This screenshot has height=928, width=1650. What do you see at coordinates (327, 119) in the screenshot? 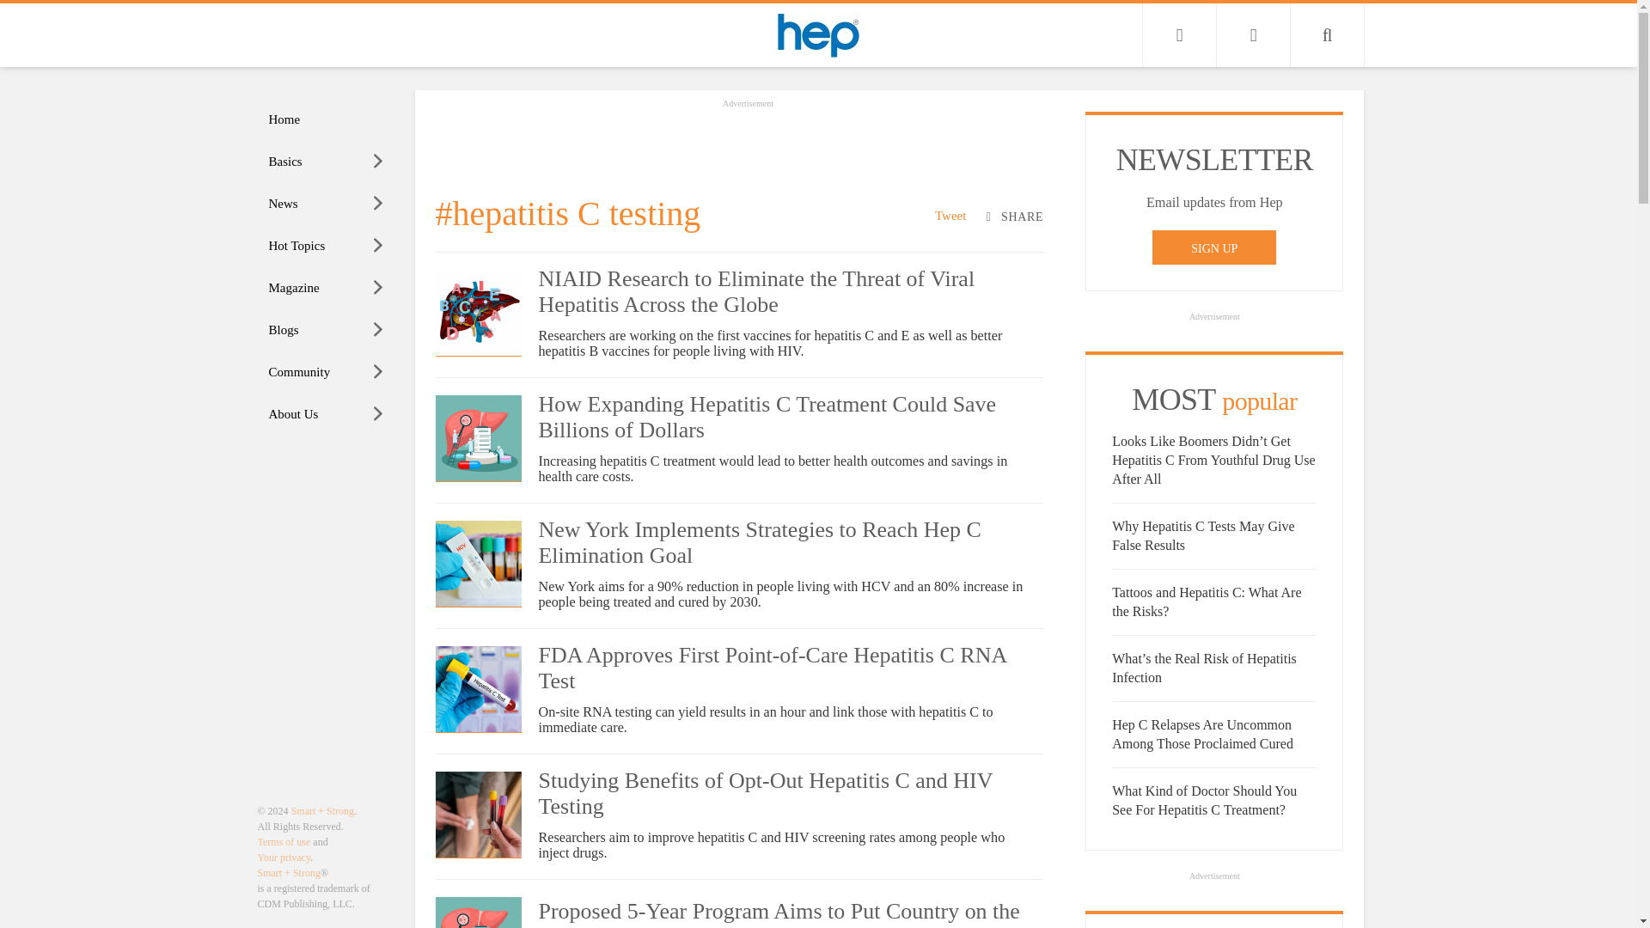
I see `Home` at bounding box center [327, 119].